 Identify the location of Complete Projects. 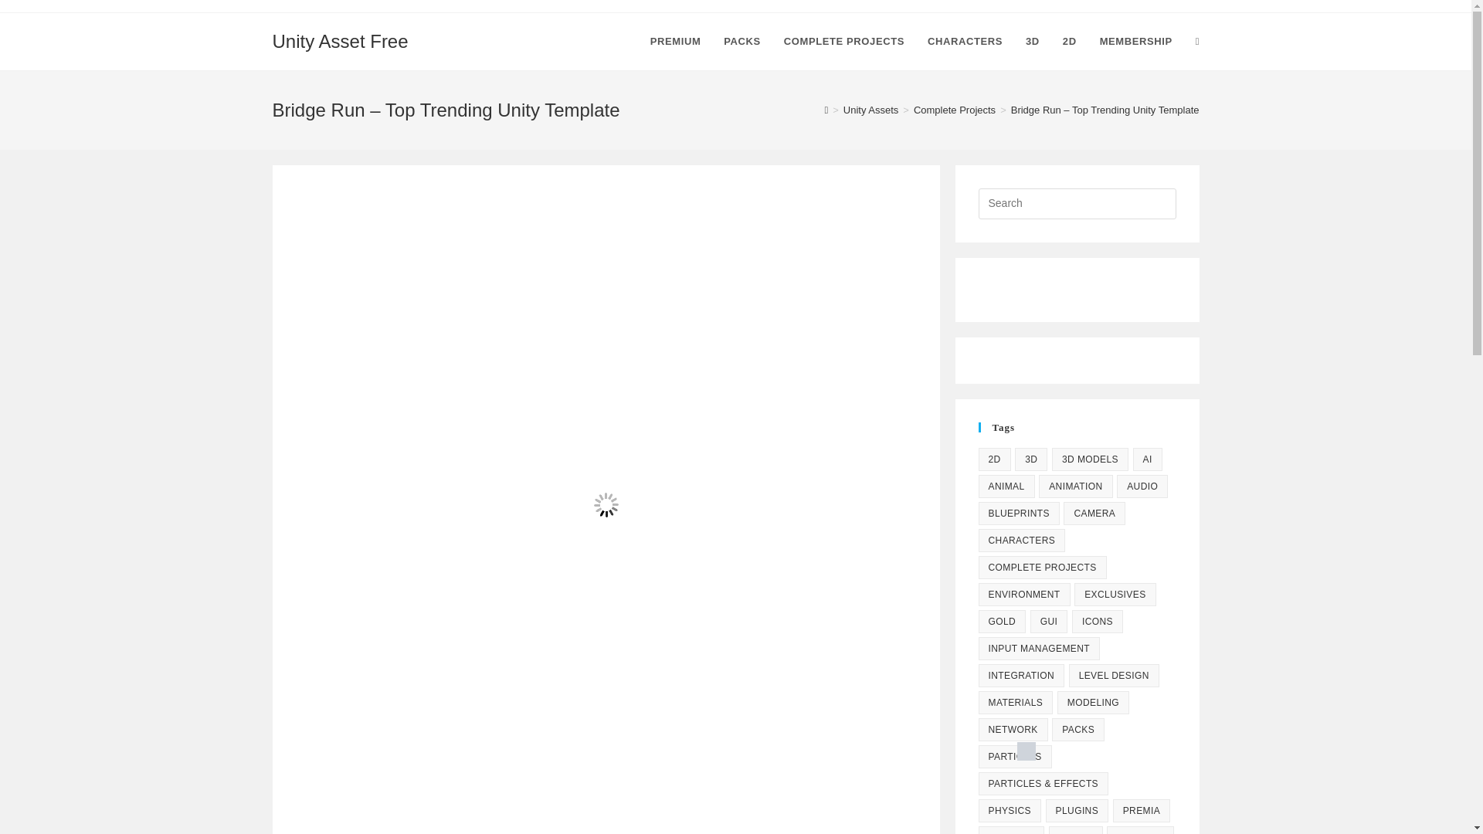
(954, 110).